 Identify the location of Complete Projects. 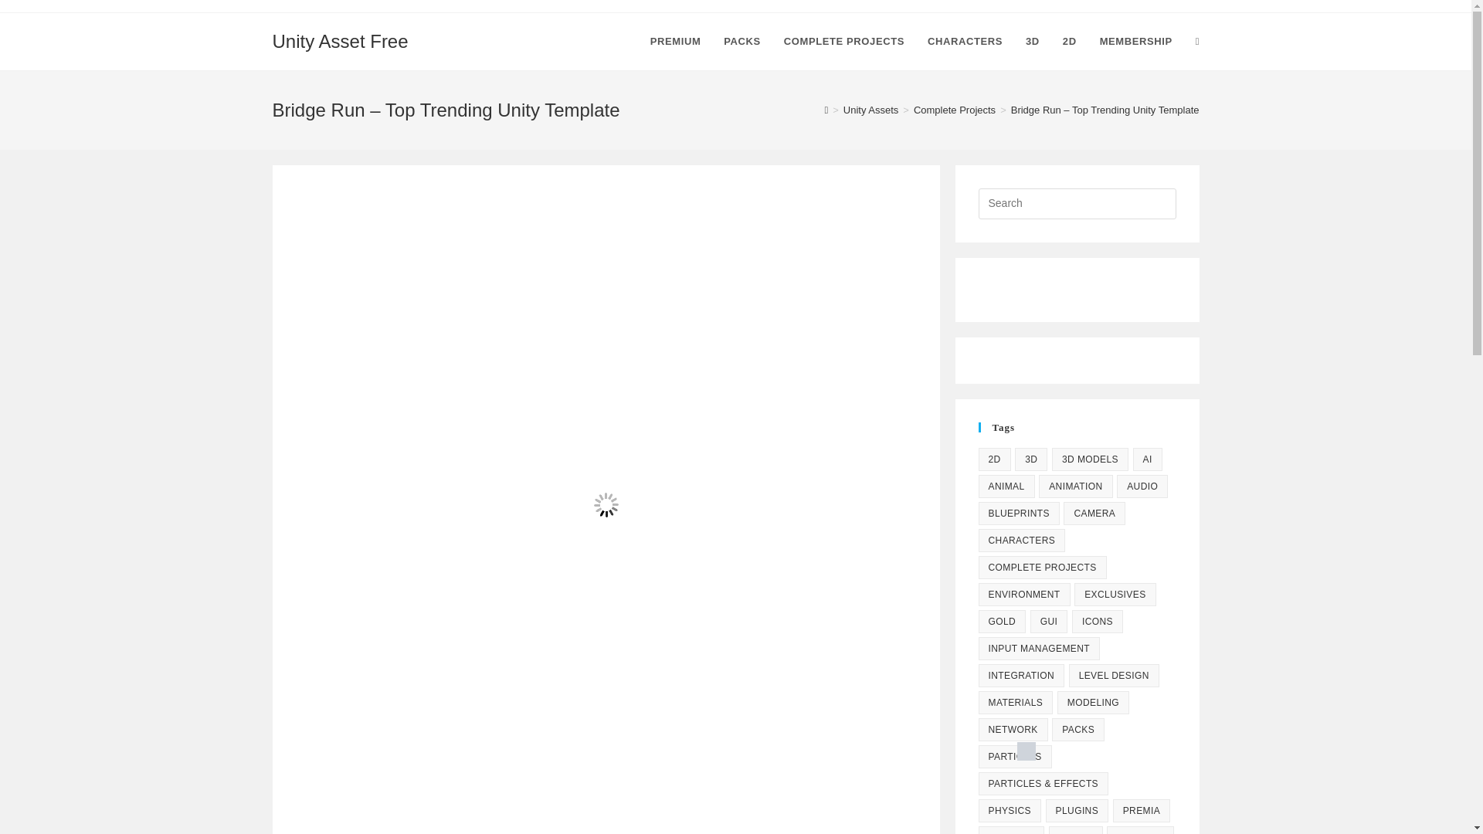
(954, 110).